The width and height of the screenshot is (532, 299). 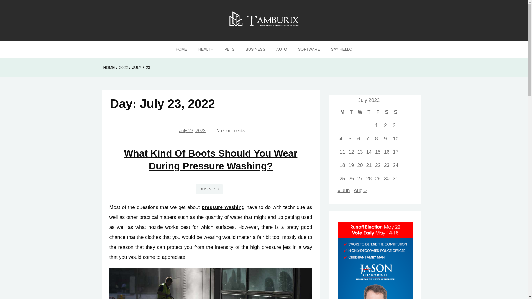 I want to click on Wednesday, so click(x=360, y=112).